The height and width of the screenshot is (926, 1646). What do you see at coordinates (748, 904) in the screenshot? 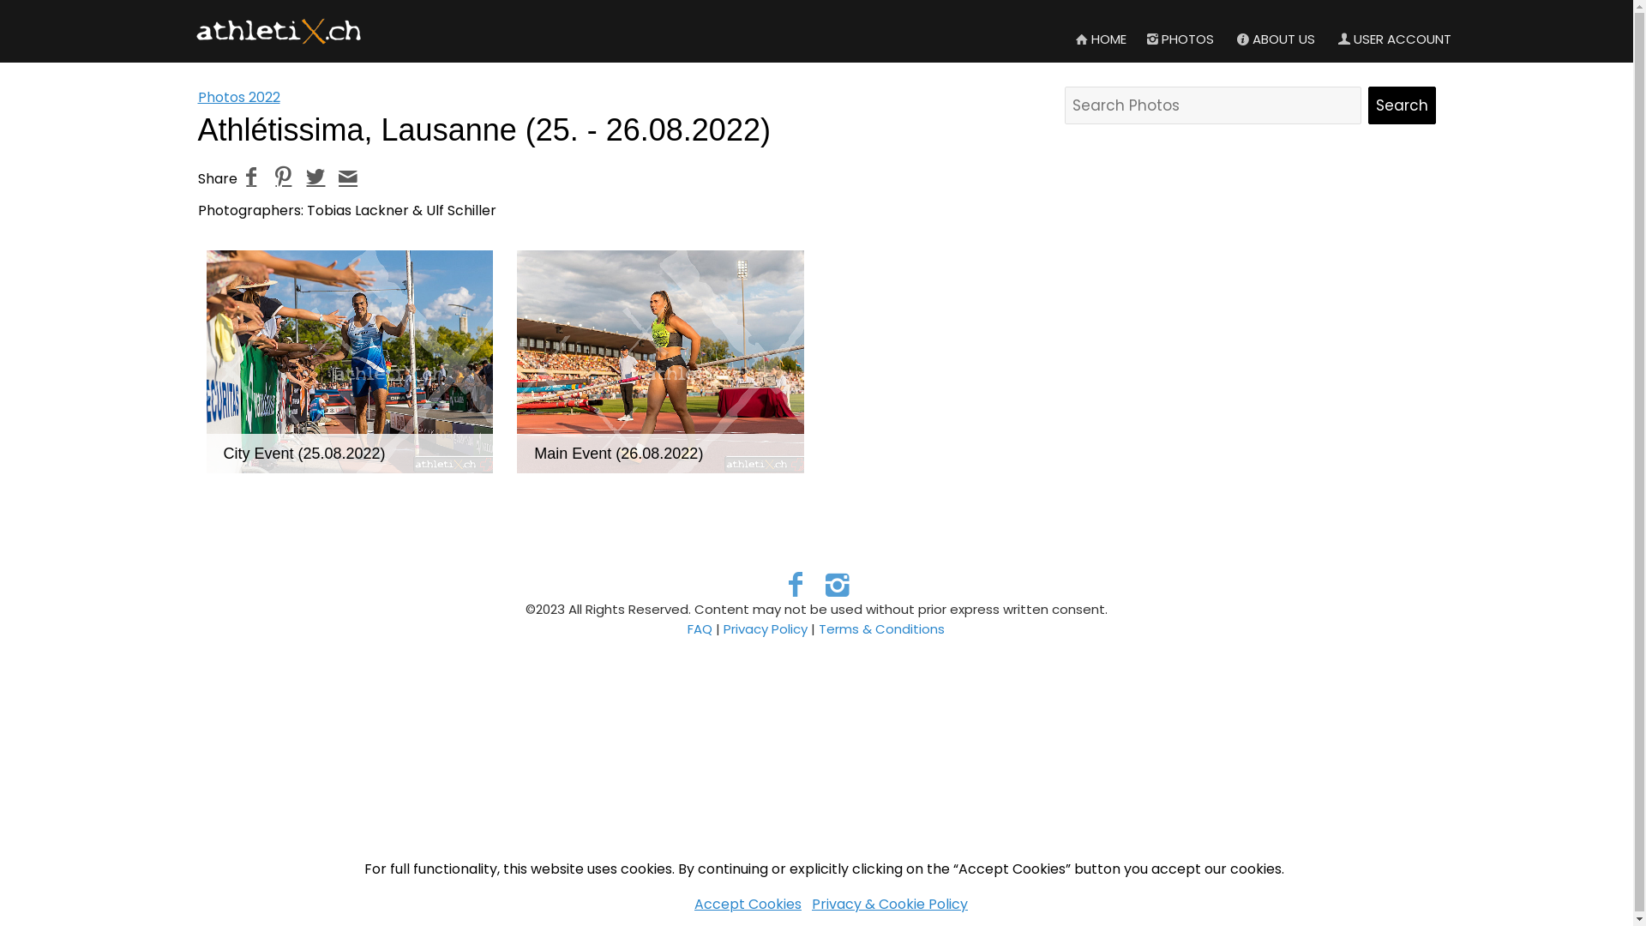
I see `Accept Cookies` at bounding box center [748, 904].